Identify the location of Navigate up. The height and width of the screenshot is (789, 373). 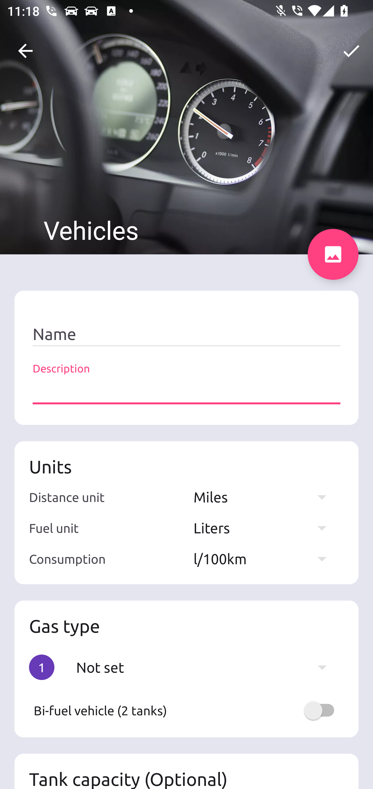
(25, 51).